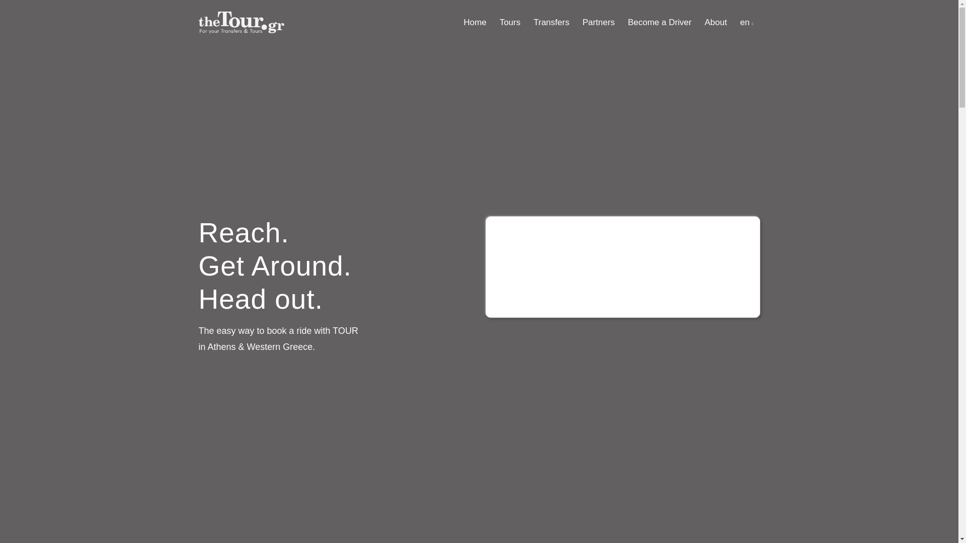 The height and width of the screenshot is (543, 966). Describe the element at coordinates (510, 22) in the screenshot. I see `Tours` at that location.